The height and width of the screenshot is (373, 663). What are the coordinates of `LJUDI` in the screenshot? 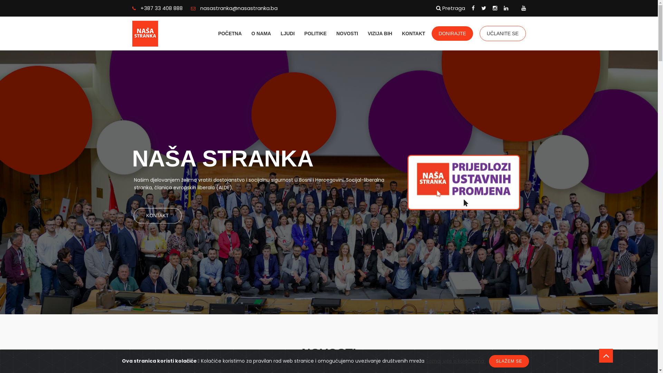 It's located at (288, 34).